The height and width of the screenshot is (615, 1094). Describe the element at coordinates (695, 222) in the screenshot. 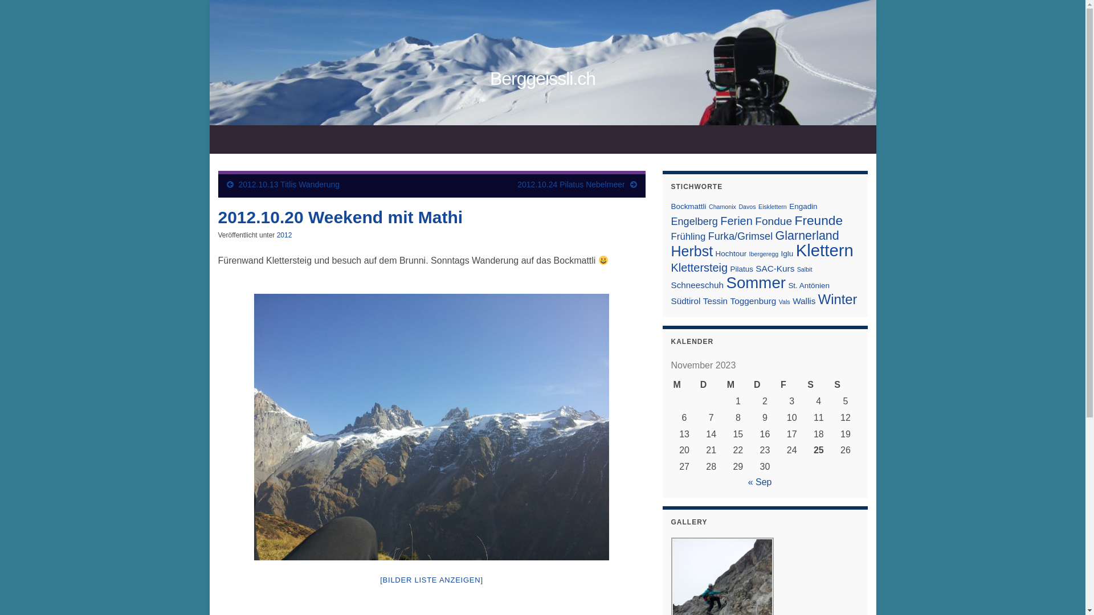

I see `Engelberg` at that location.